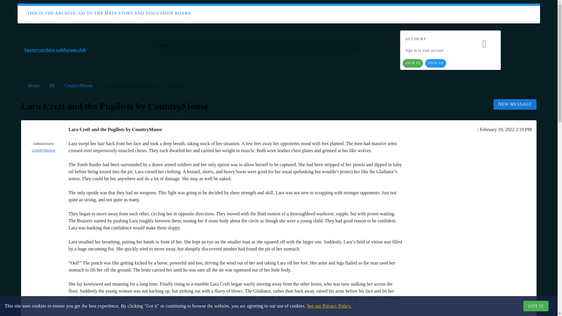 This screenshot has height=316, width=562. What do you see at coordinates (78, 85) in the screenshot?
I see `CountryMouse` at bounding box center [78, 85].